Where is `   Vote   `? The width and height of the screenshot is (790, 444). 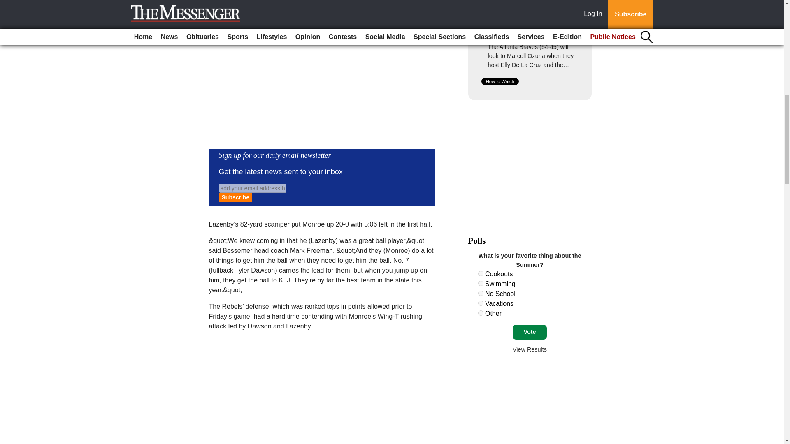
   Vote    is located at coordinates (530, 332).